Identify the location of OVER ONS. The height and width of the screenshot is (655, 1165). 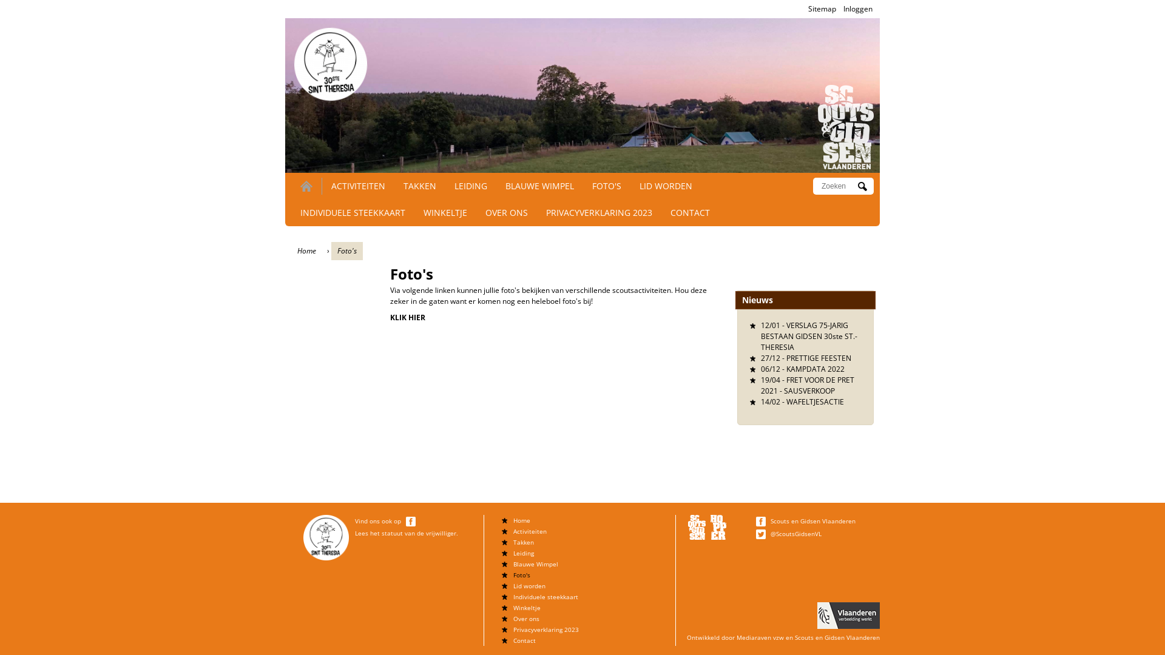
(507, 212).